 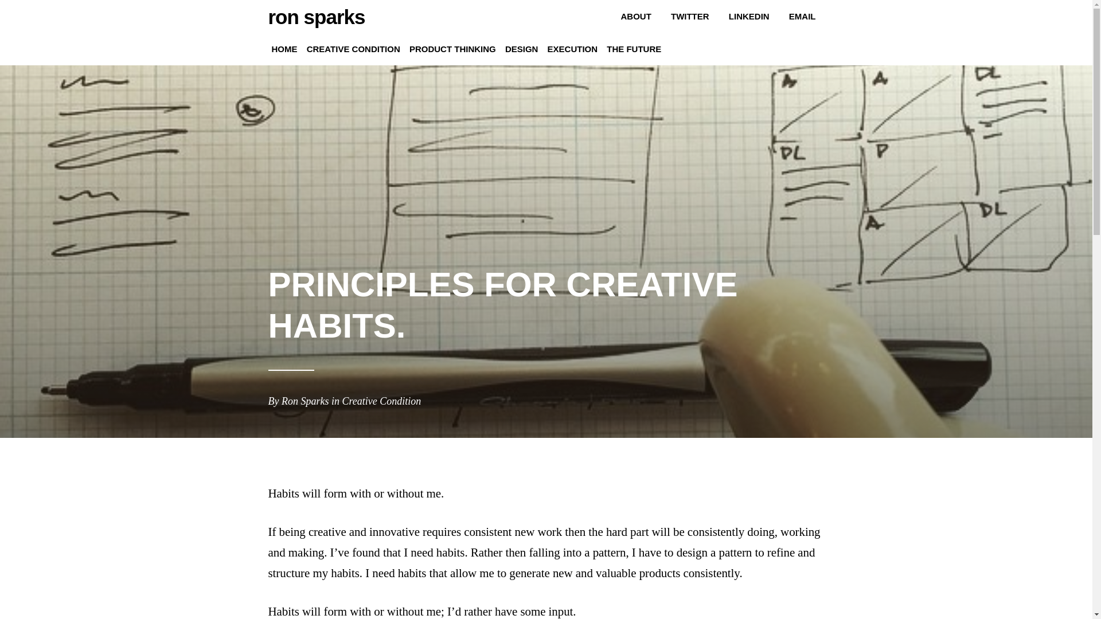 I want to click on CREATIVE CONDITION, so click(x=353, y=49).